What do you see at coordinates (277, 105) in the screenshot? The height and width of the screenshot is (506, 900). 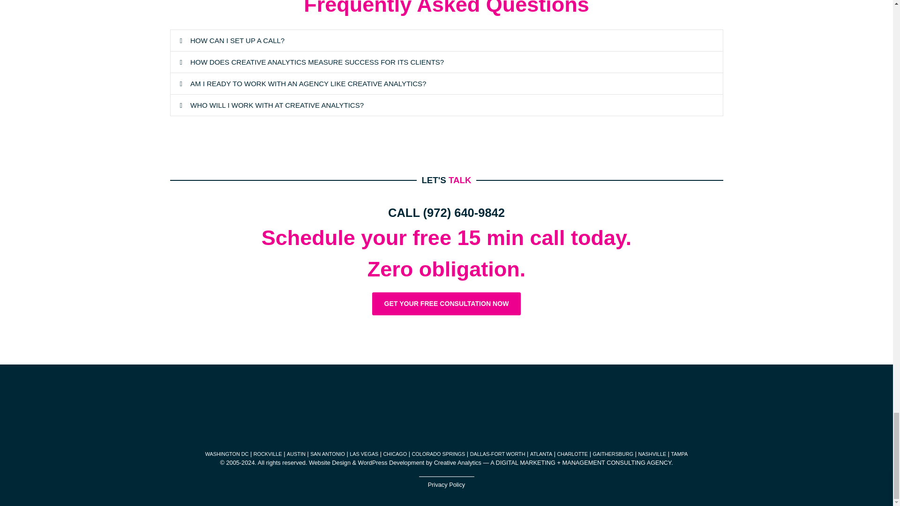 I see `WHO WILL I WORK WITH AT CREATIVE ANALYTICS?` at bounding box center [277, 105].